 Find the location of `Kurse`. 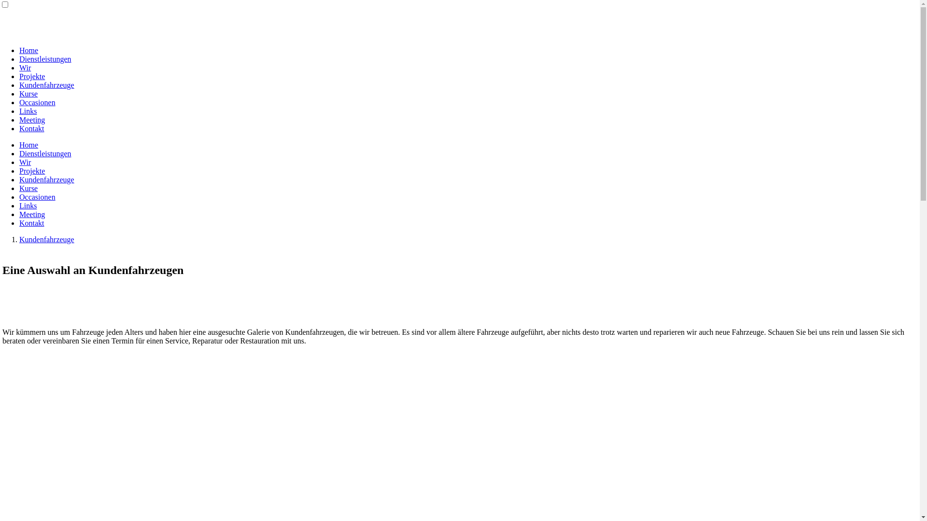

Kurse is located at coordinates (28, 94).